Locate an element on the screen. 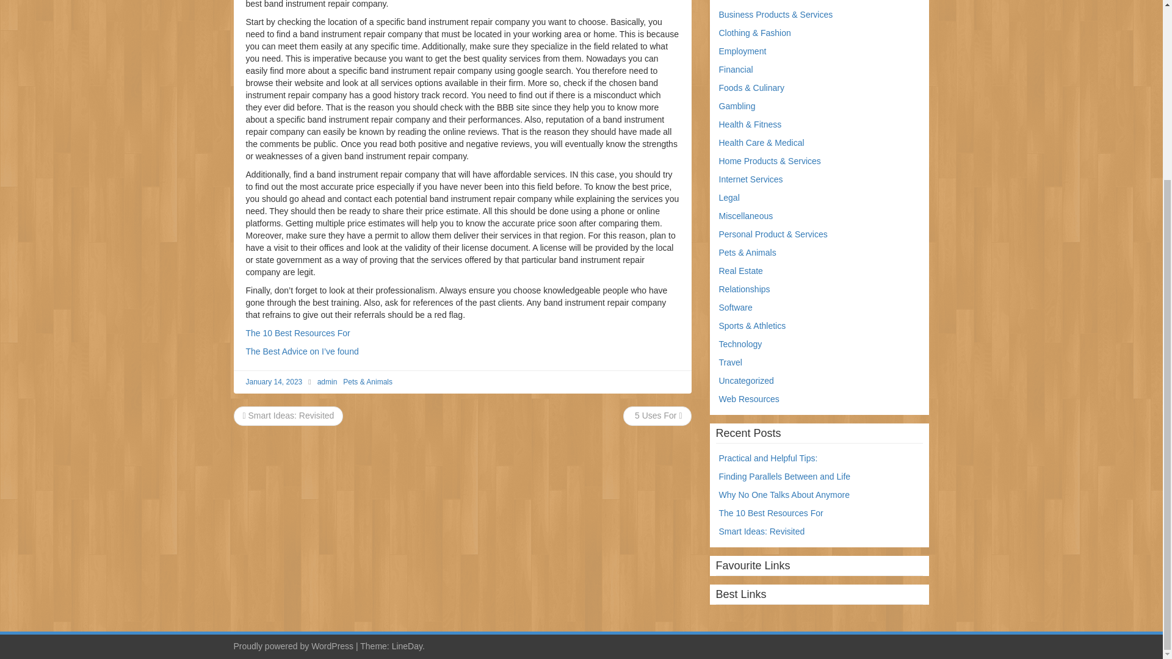 The image size is (1172, 659). Technology is located at coordinates (741, 344).